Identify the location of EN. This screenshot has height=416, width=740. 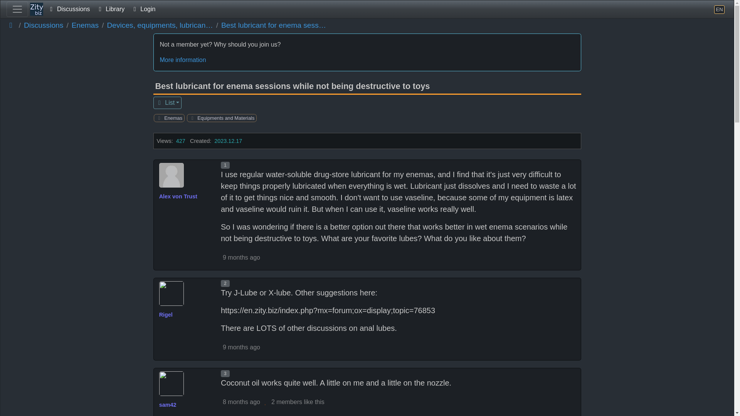
(719, 9).